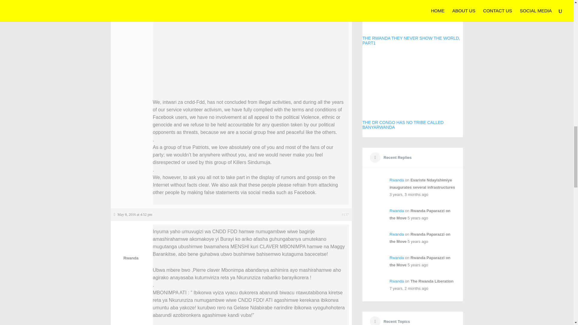  Describe the element at coordinates (397, 211) in the screenshot. I see `View Rwanda's profile` at that location.